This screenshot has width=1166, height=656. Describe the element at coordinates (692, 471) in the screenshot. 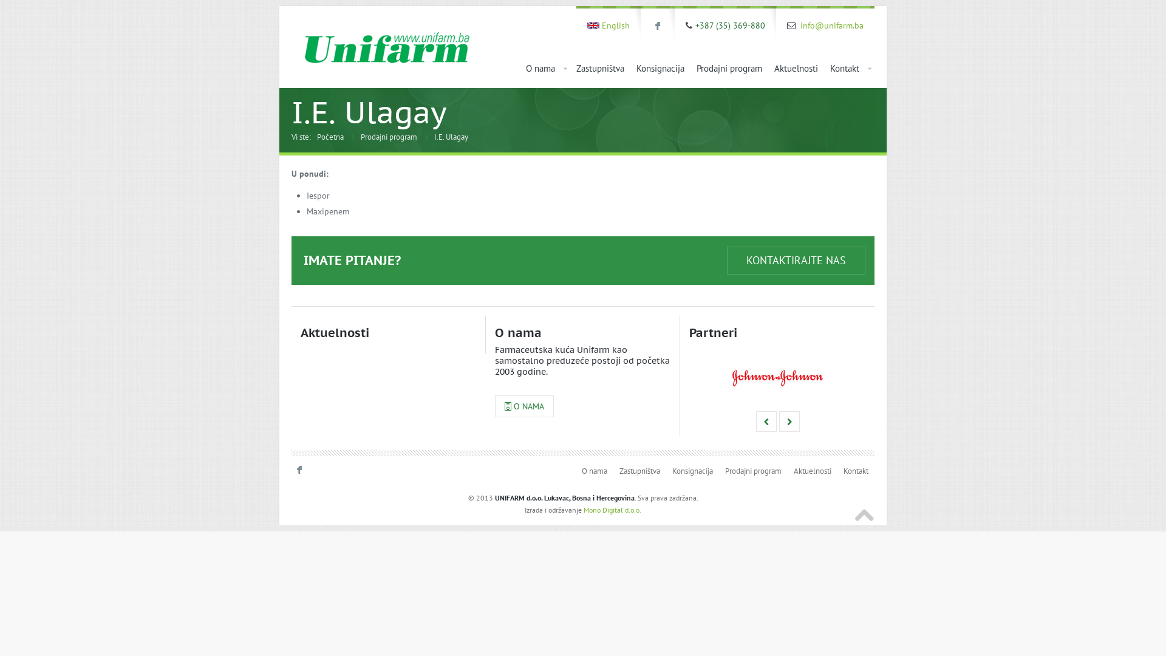

I see `Konsignacija` at that location.